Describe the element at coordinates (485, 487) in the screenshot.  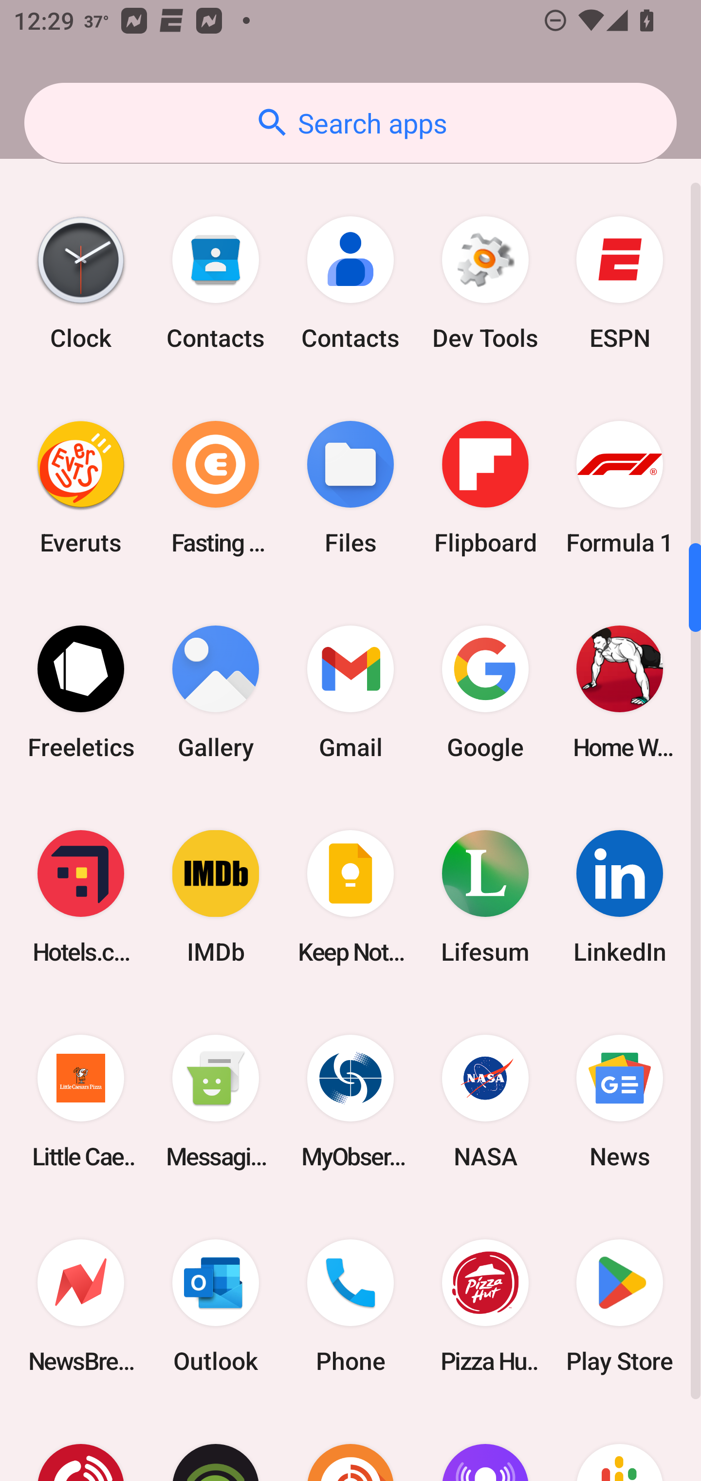
I see `Flipboard` at that location.